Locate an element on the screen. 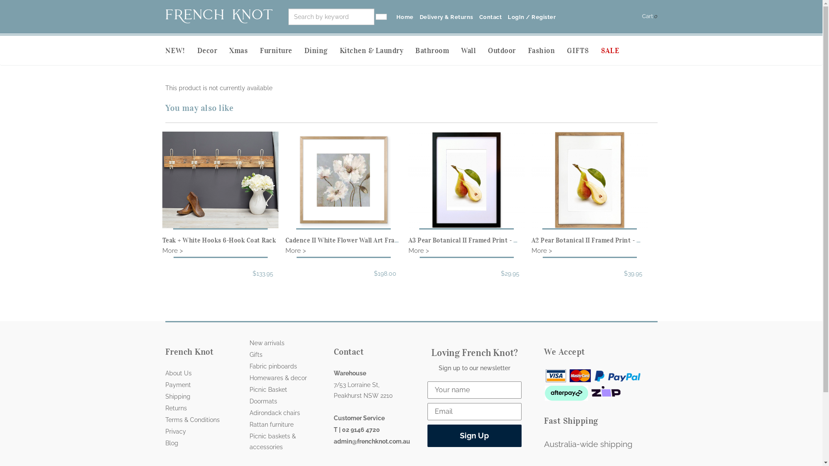  Outdoor is located at coordinates (508, 51).